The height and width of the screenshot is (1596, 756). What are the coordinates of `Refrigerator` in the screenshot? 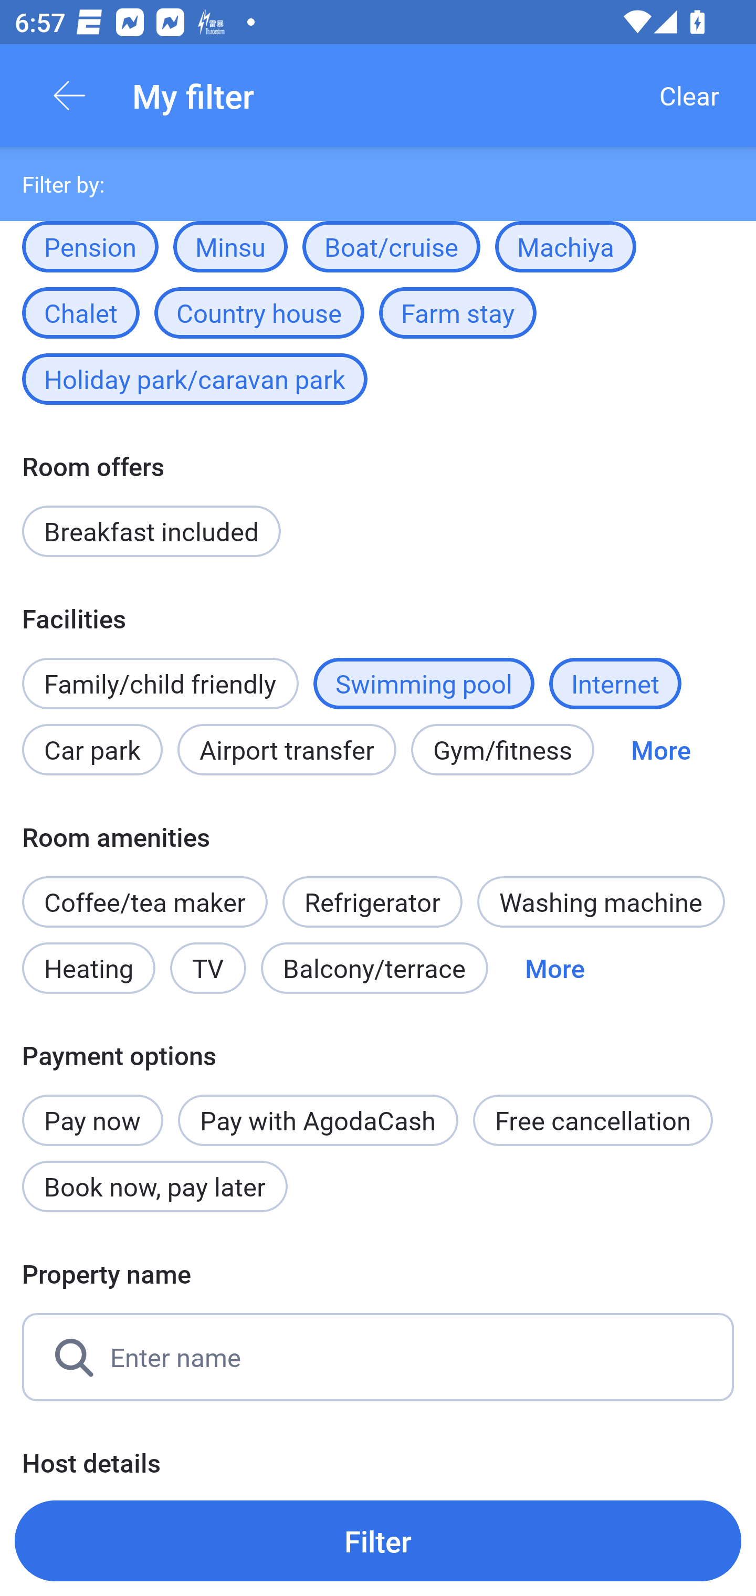 It's located at (373, 891).